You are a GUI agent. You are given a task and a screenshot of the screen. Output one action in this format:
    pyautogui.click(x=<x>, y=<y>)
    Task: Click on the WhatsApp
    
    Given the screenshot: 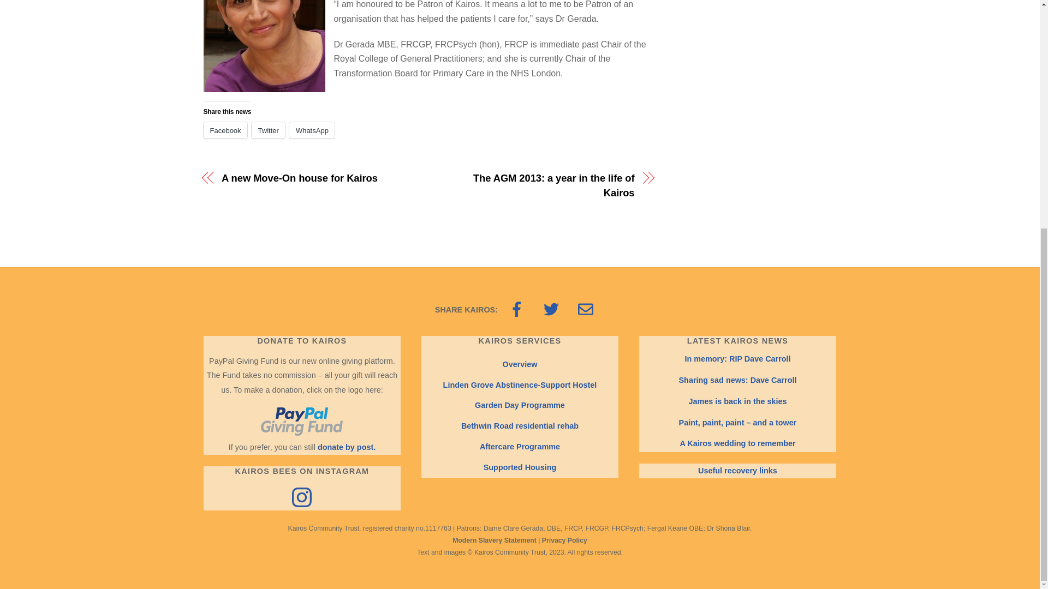 What is the action you would take?
    pyautogui.click(x=311, y=130)
    